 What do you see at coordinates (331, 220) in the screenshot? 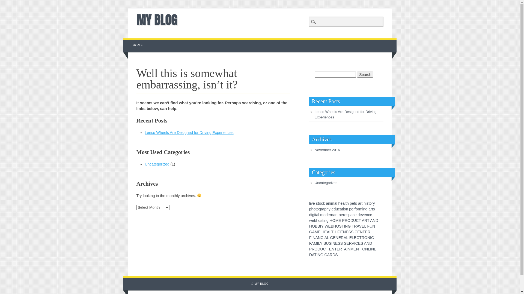
I see `H` at bounding box center [331, 220].